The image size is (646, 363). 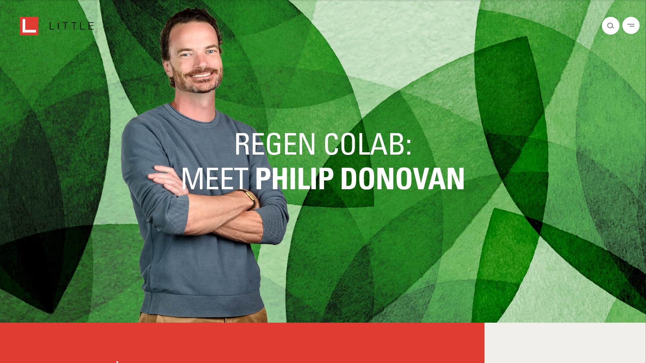 I want to click on Linkedin, so click(x=149, y=63).